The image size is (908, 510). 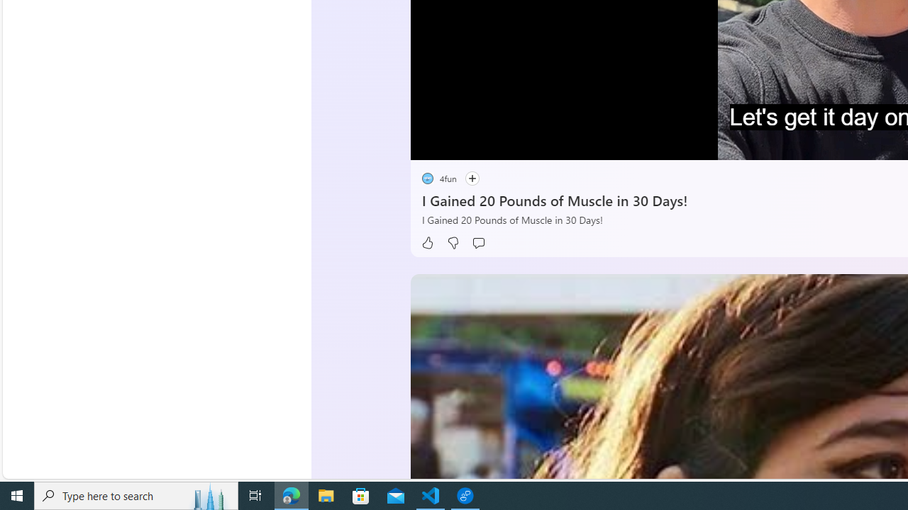 What do you see at coordinates (460, 144) in the screenshot?
I see `Seek Back` at bounding box center [460, 144].